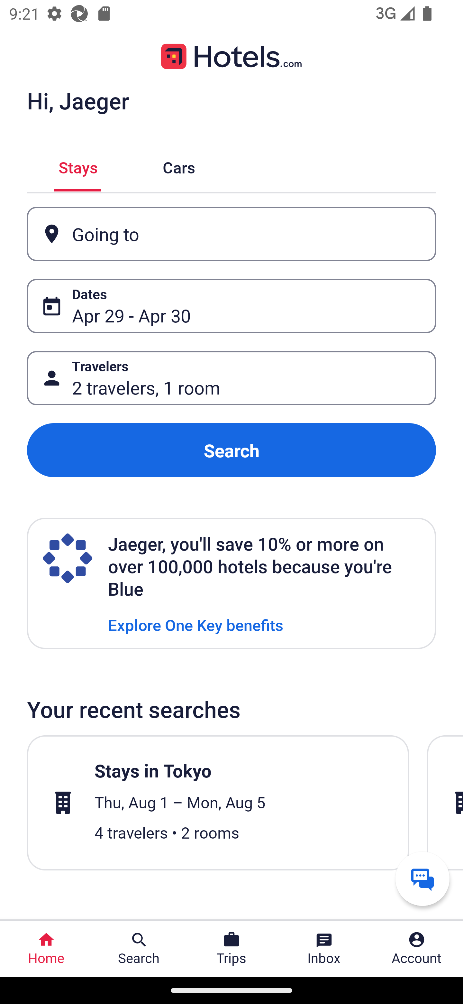  I want to click on Travelers Button 2 travelers, 1 room, so click(232, 378).